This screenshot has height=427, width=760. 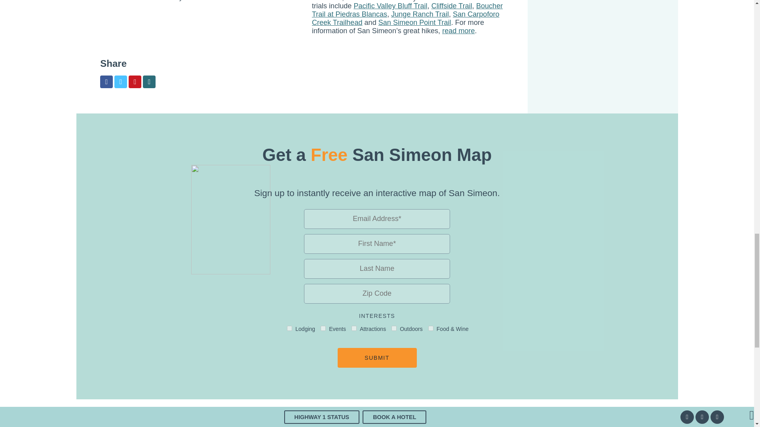 What do you see at coordinates (106, 81) in the screenshot?
I see `Share on Facebook` at bounding box center [106, 81].